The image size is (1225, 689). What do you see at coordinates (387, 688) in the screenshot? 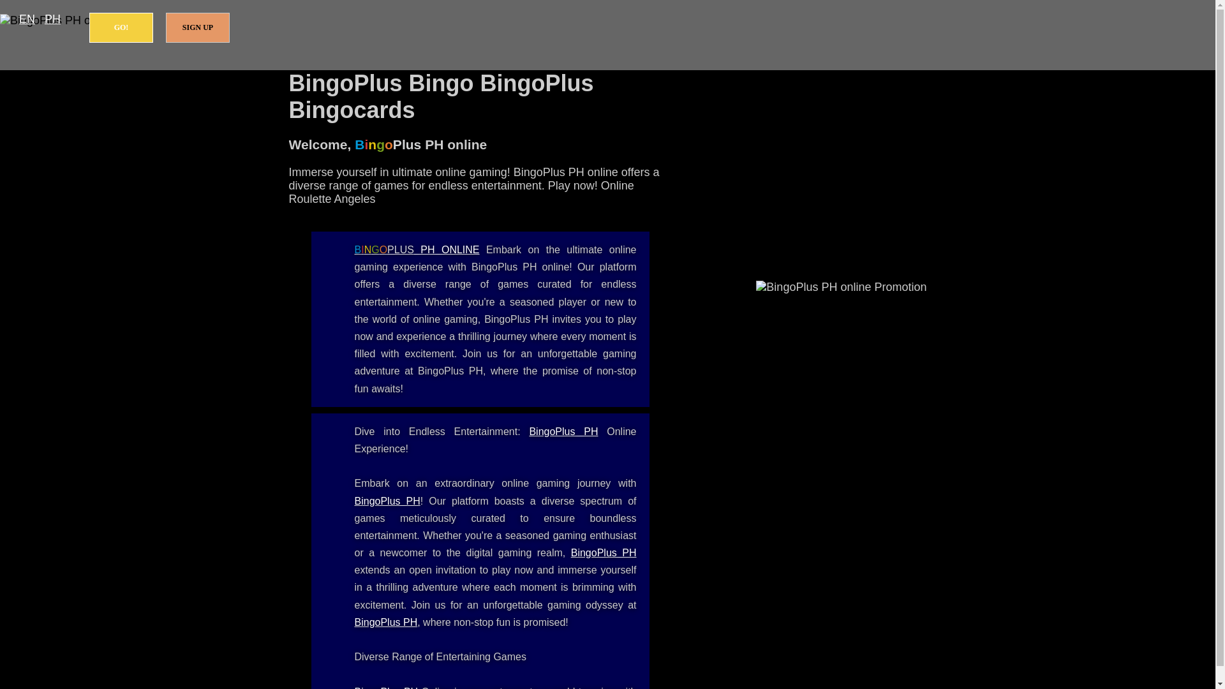
I see `BingoPlus PH` at bounding box center [387, 688].